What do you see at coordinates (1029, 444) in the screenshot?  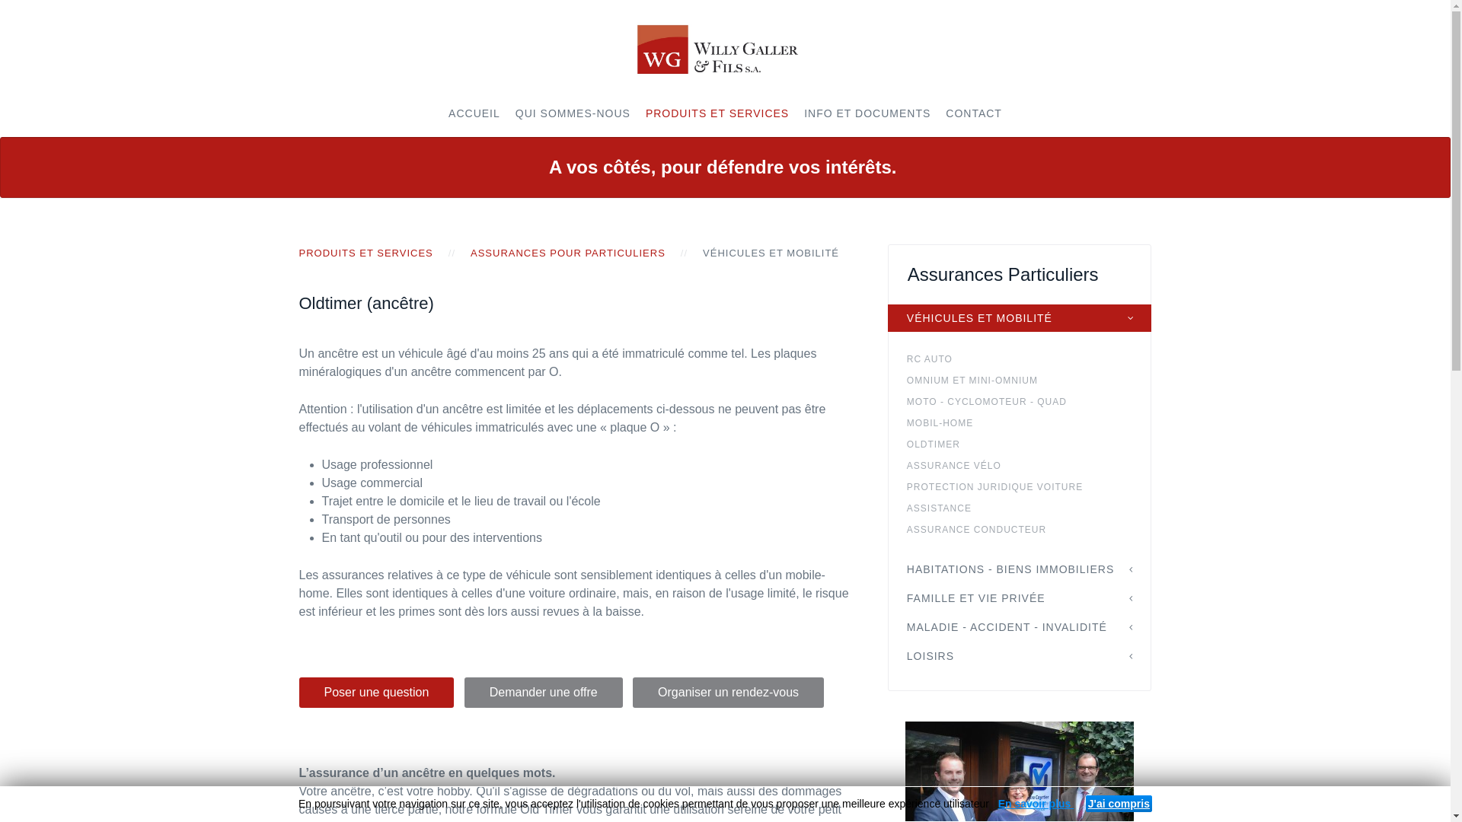 I see `OLDTIMER` at bounding box center [1029, 444].